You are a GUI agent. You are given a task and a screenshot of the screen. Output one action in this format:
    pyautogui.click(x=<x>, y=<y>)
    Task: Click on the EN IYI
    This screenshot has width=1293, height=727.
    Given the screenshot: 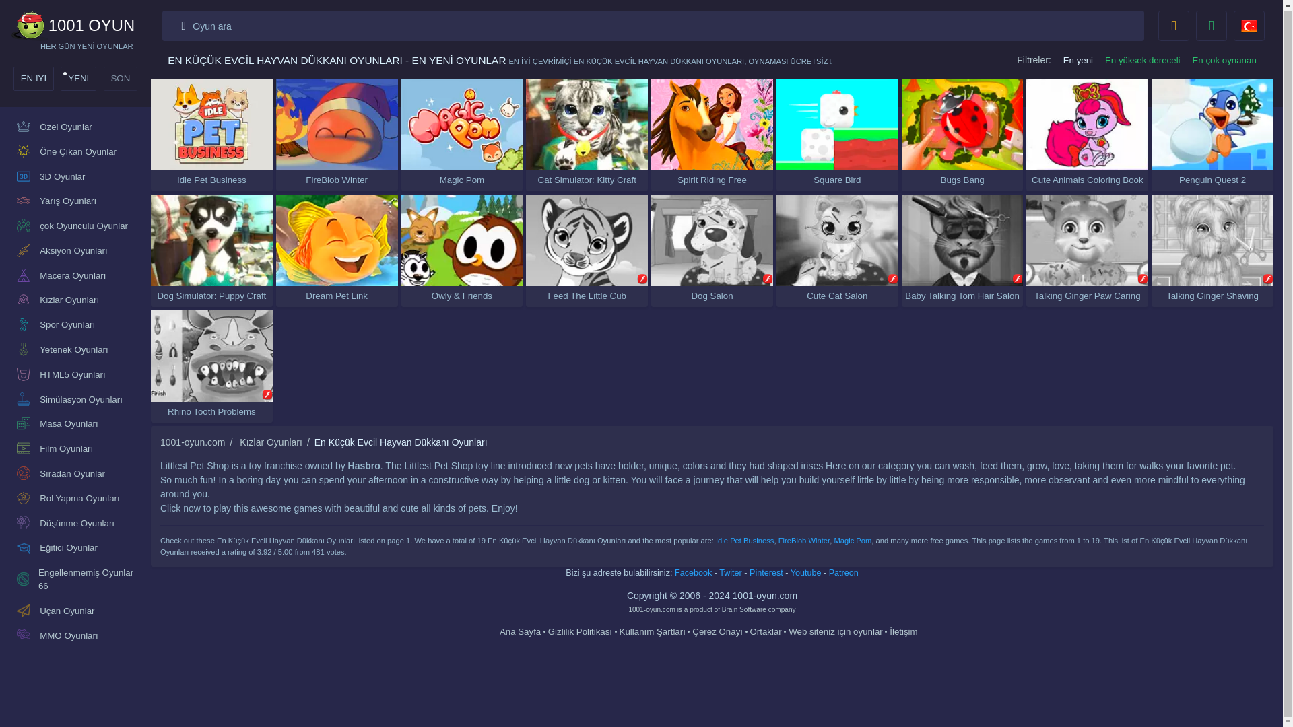 What is the action you would take?
    pyautogui.click(x=34, y=79)
    